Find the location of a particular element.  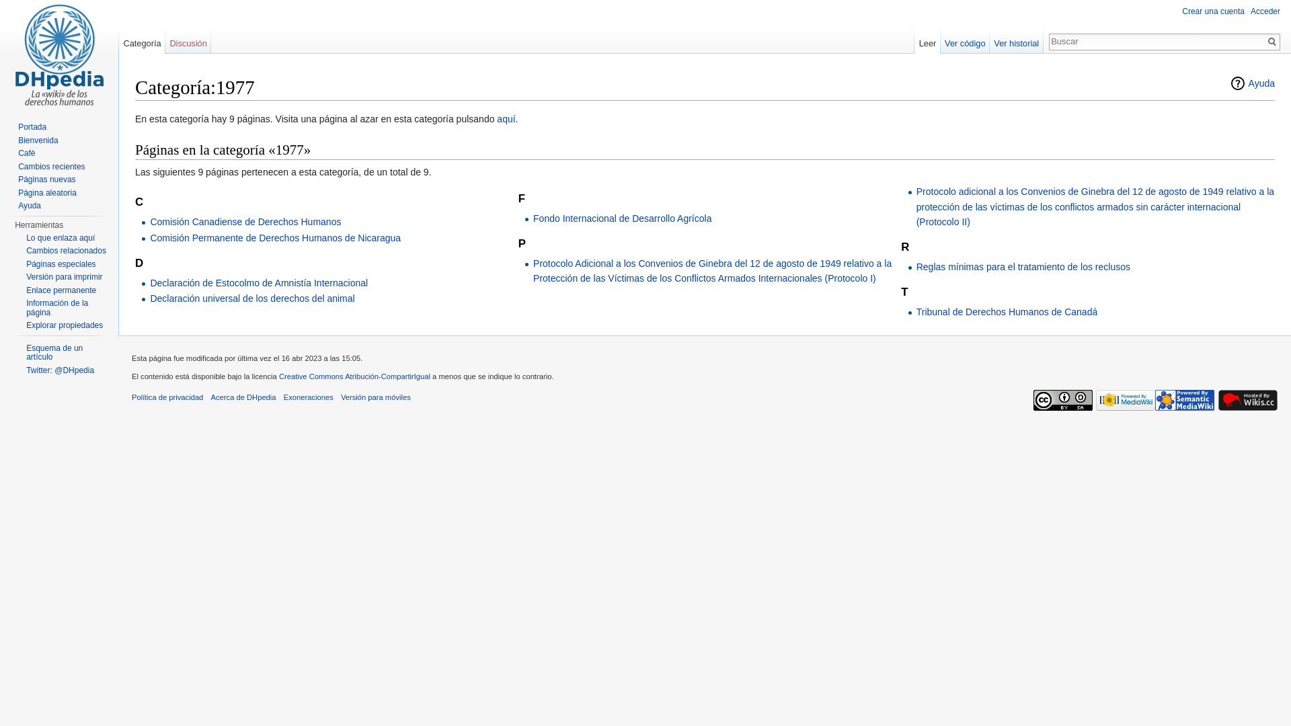

Acerca de DHpedia is located at coordinates (243, 397).